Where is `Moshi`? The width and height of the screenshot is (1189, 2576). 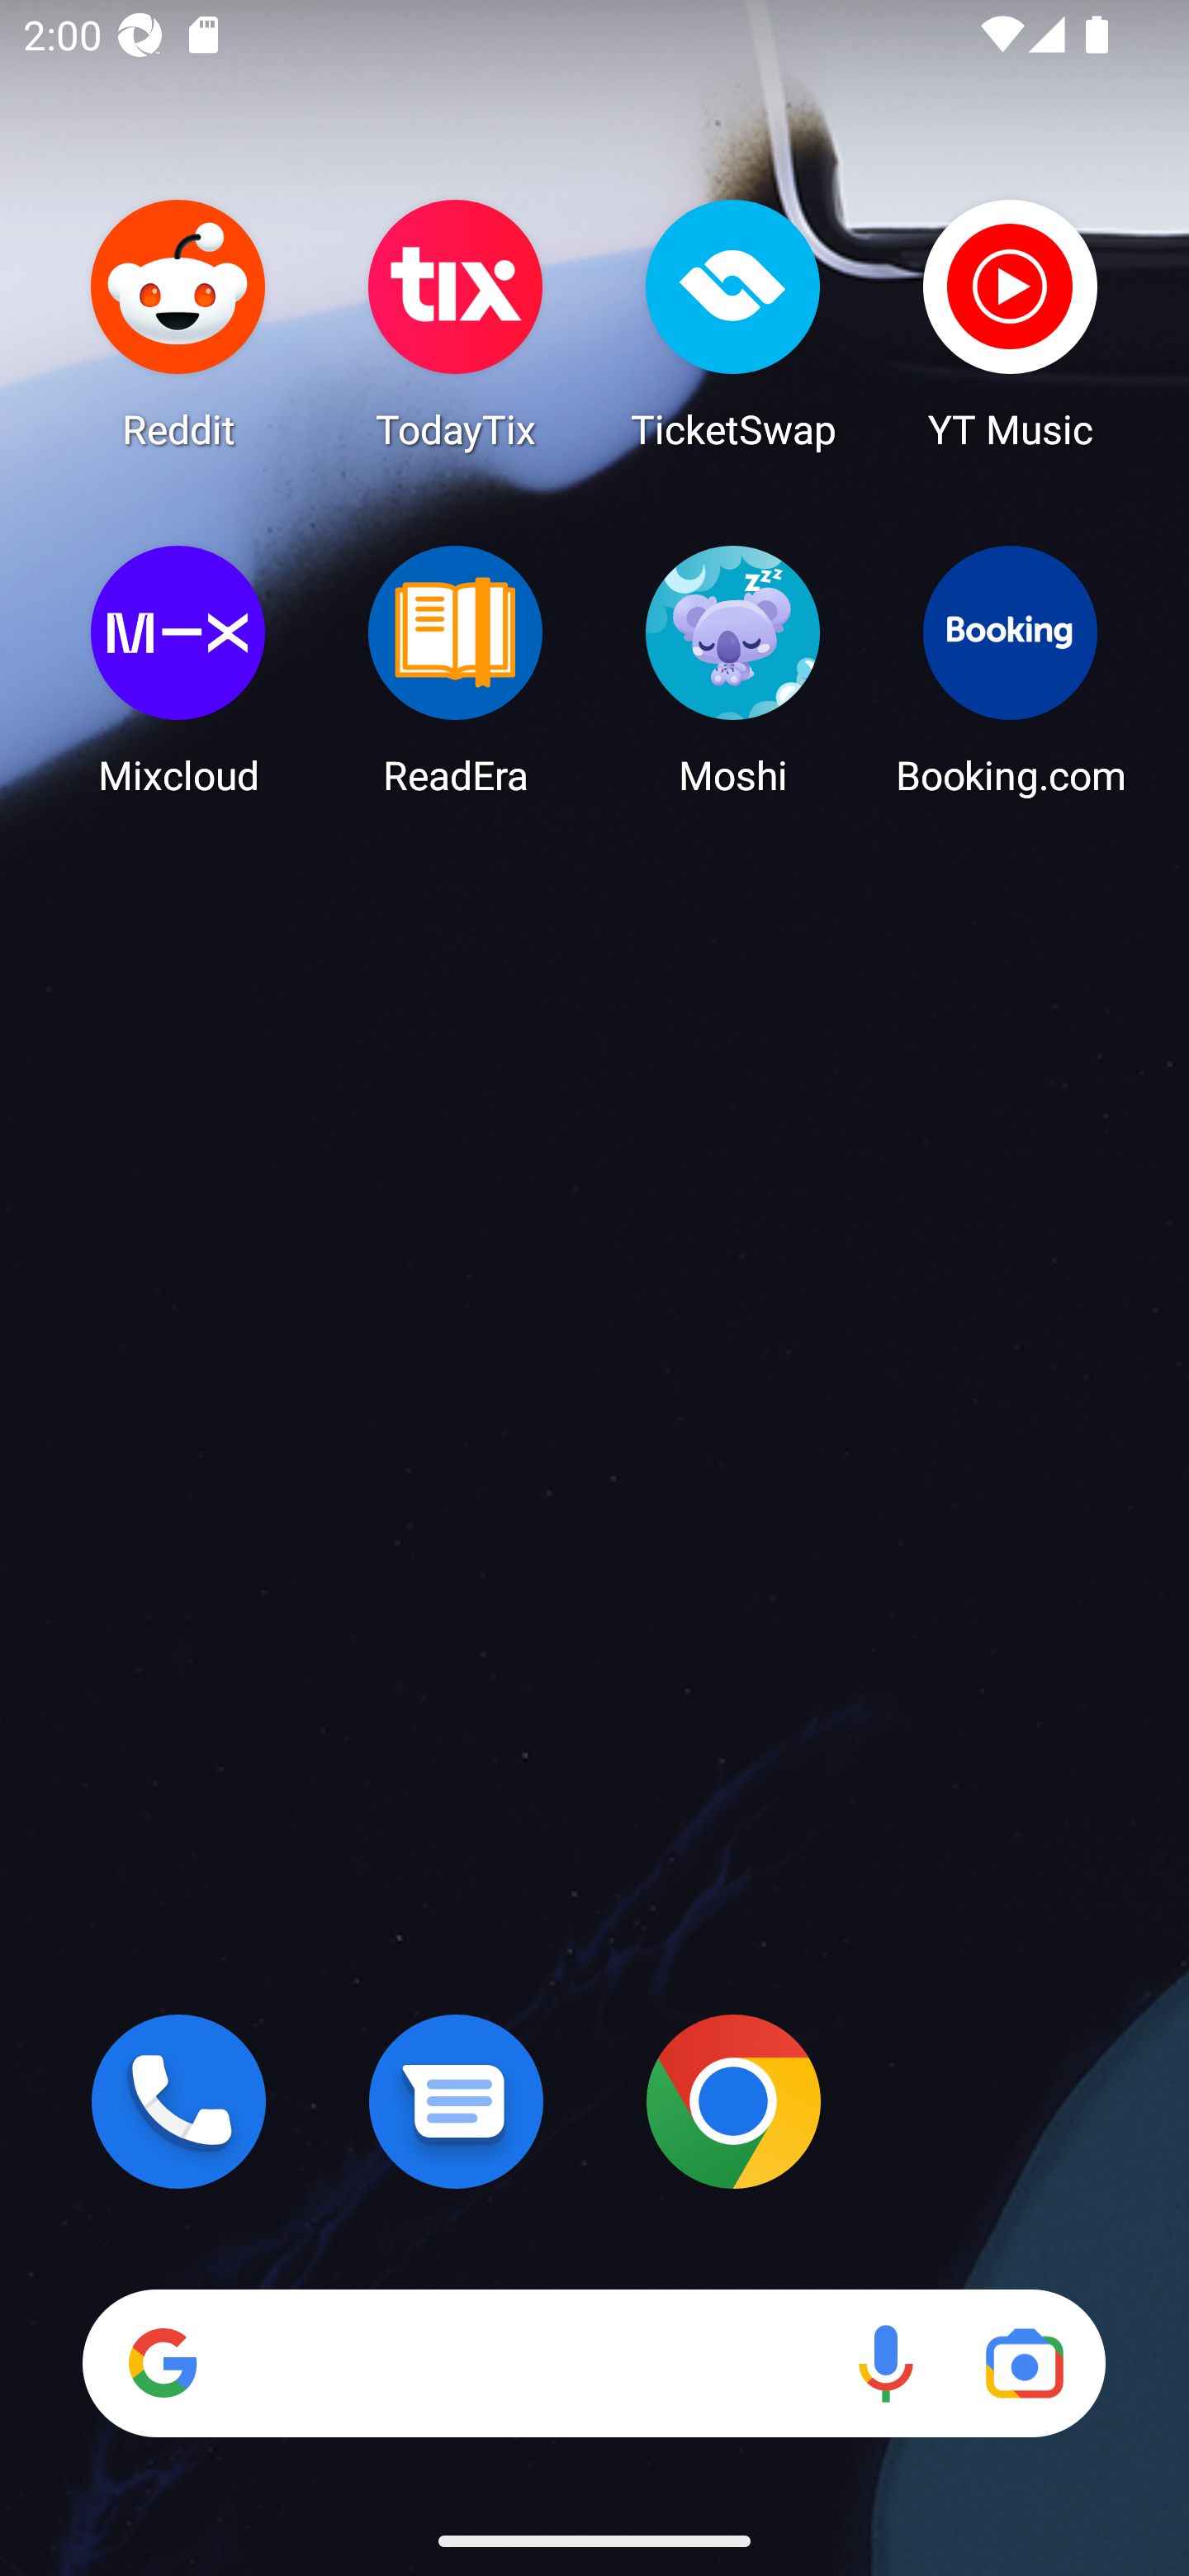 Moshi is located at coordinates (733, 670).